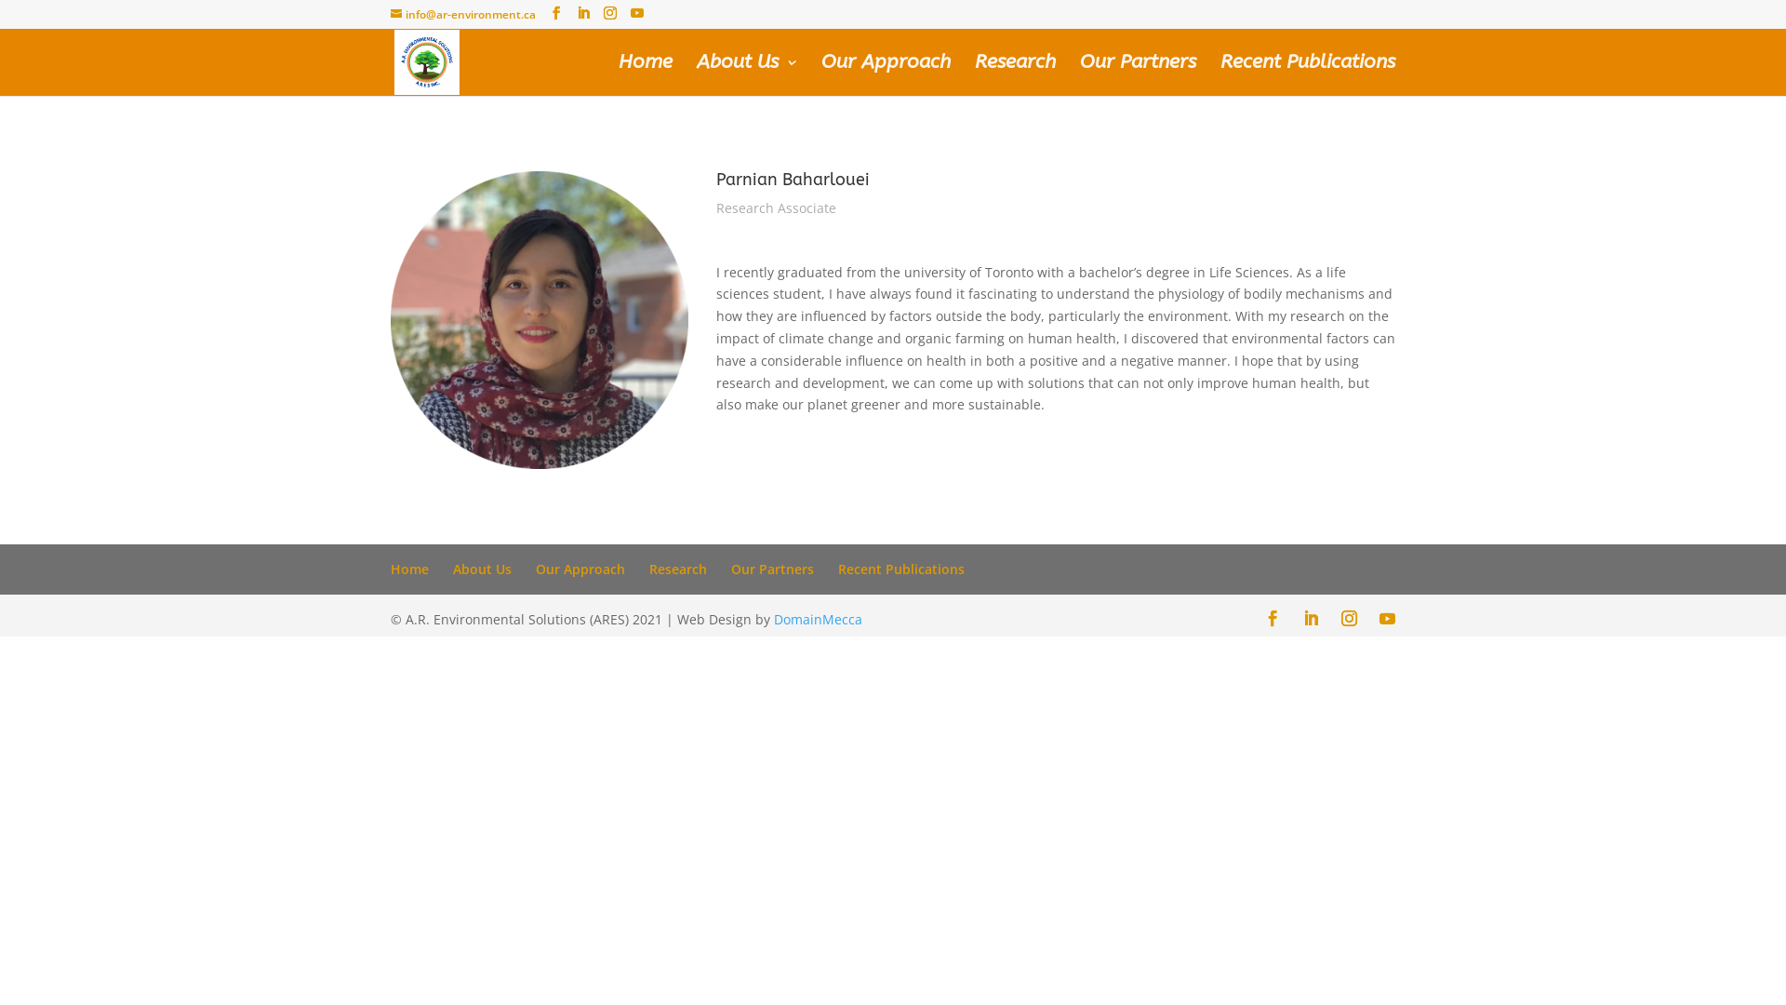 The image size is (1786, 1005). Describe the element at coordinates (678, 569) in the screenshot. I see `Research` at that location.